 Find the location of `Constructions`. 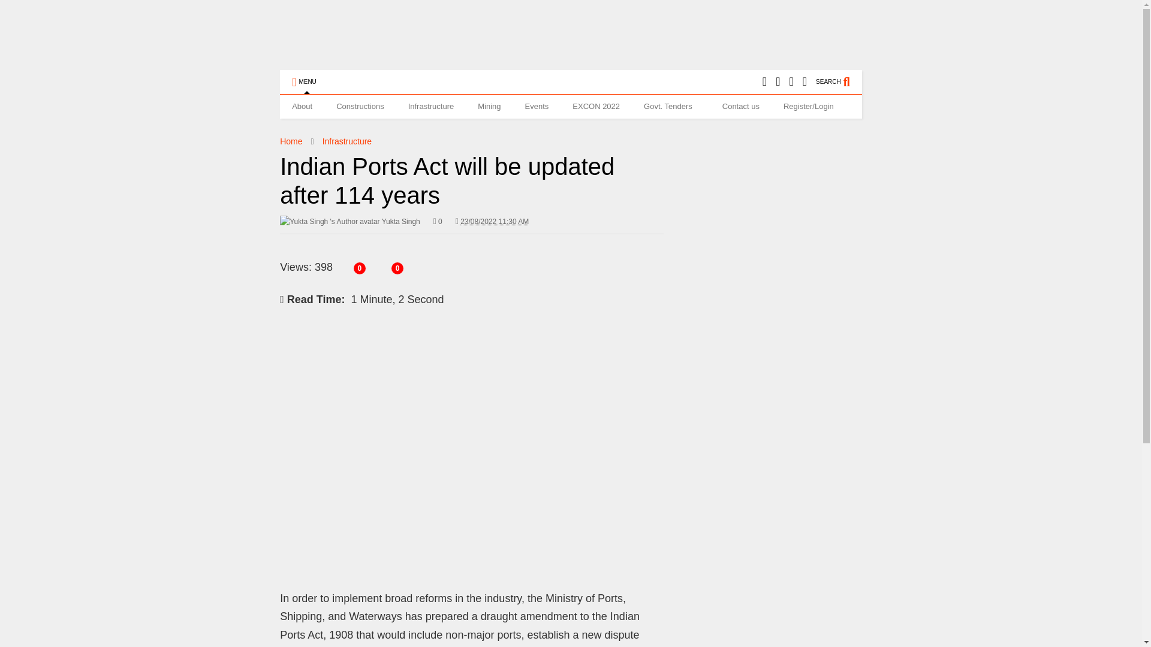

Constructions is located at coordinates (360, 106).